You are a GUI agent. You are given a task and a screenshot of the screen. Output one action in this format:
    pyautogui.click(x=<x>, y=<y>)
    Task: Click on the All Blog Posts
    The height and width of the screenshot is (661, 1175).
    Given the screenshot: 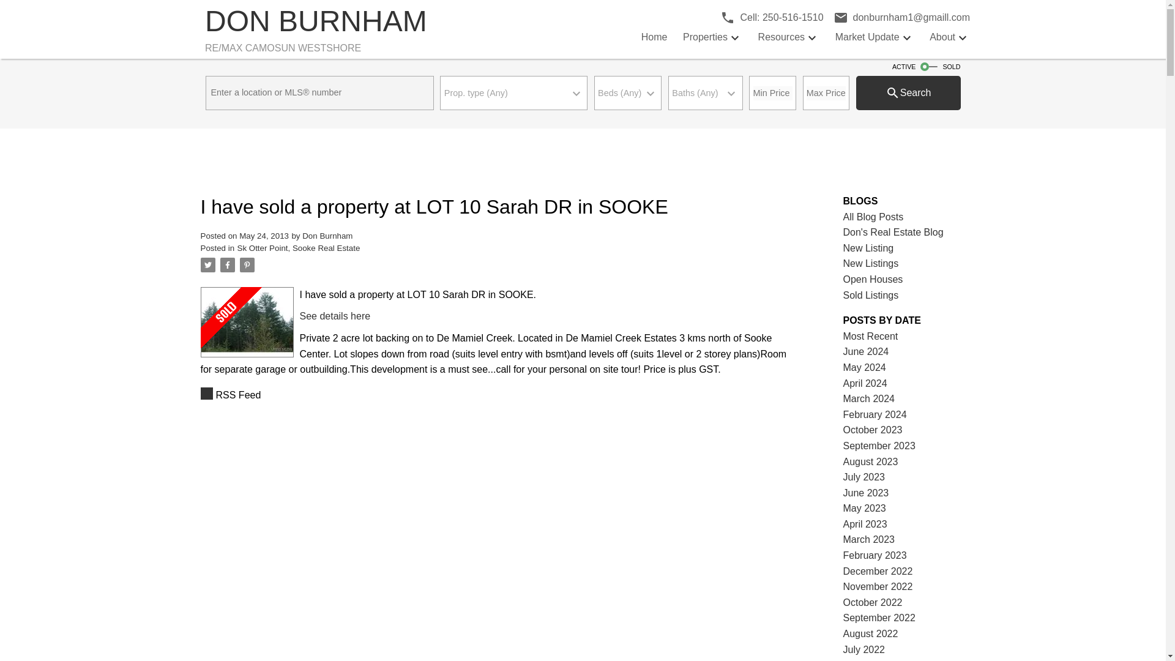 What is the action you would take?
    pyautogui.click(x=908, y=93)
    